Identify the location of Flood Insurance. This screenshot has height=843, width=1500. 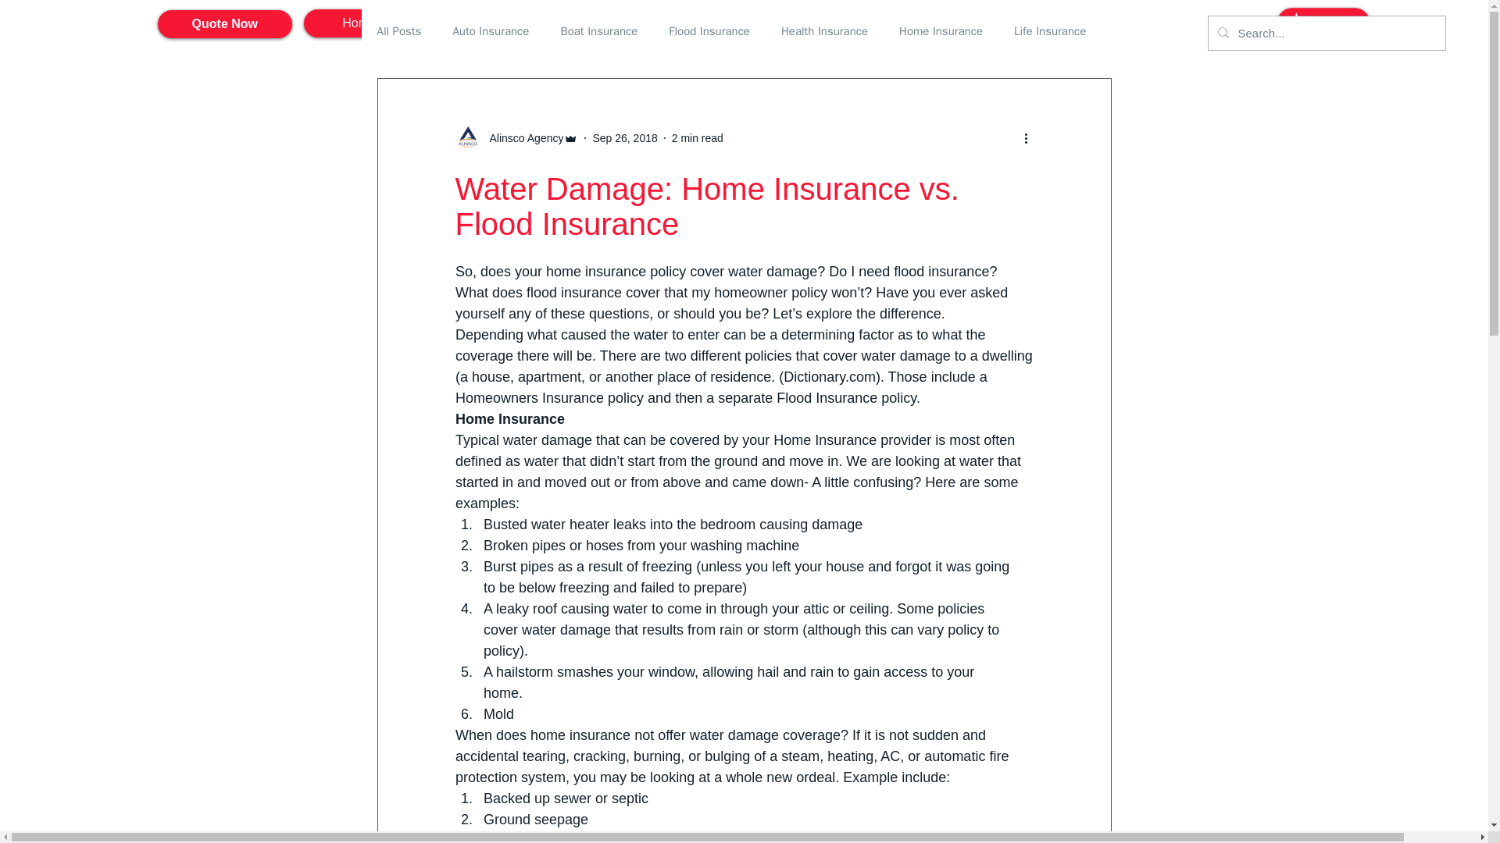
(709, 30).